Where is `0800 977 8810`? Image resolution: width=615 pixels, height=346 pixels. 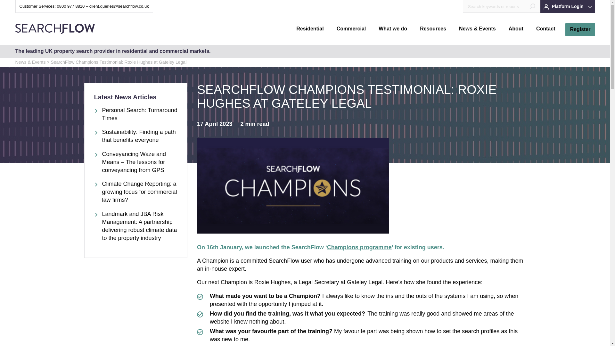 0800 977 8810 is located at coordinates (71, 6).